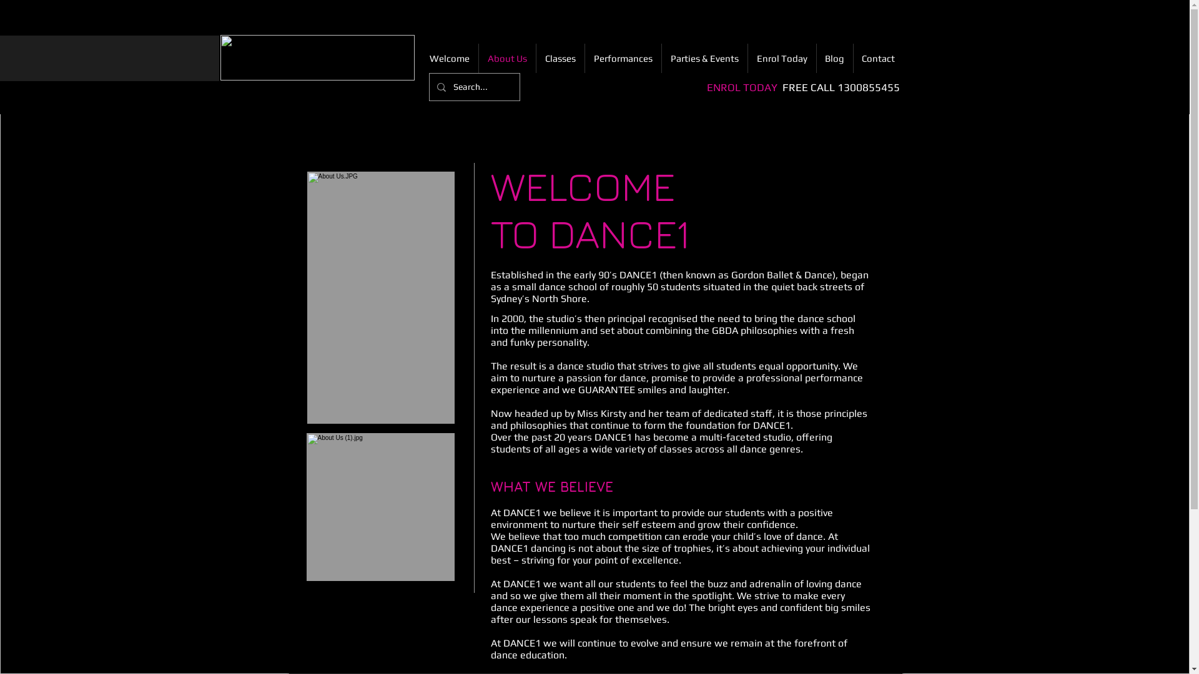 The image size is (1199, 674). Describe the element at coordinates (507, 59) in the screenshot. I see `About Us` at that location.